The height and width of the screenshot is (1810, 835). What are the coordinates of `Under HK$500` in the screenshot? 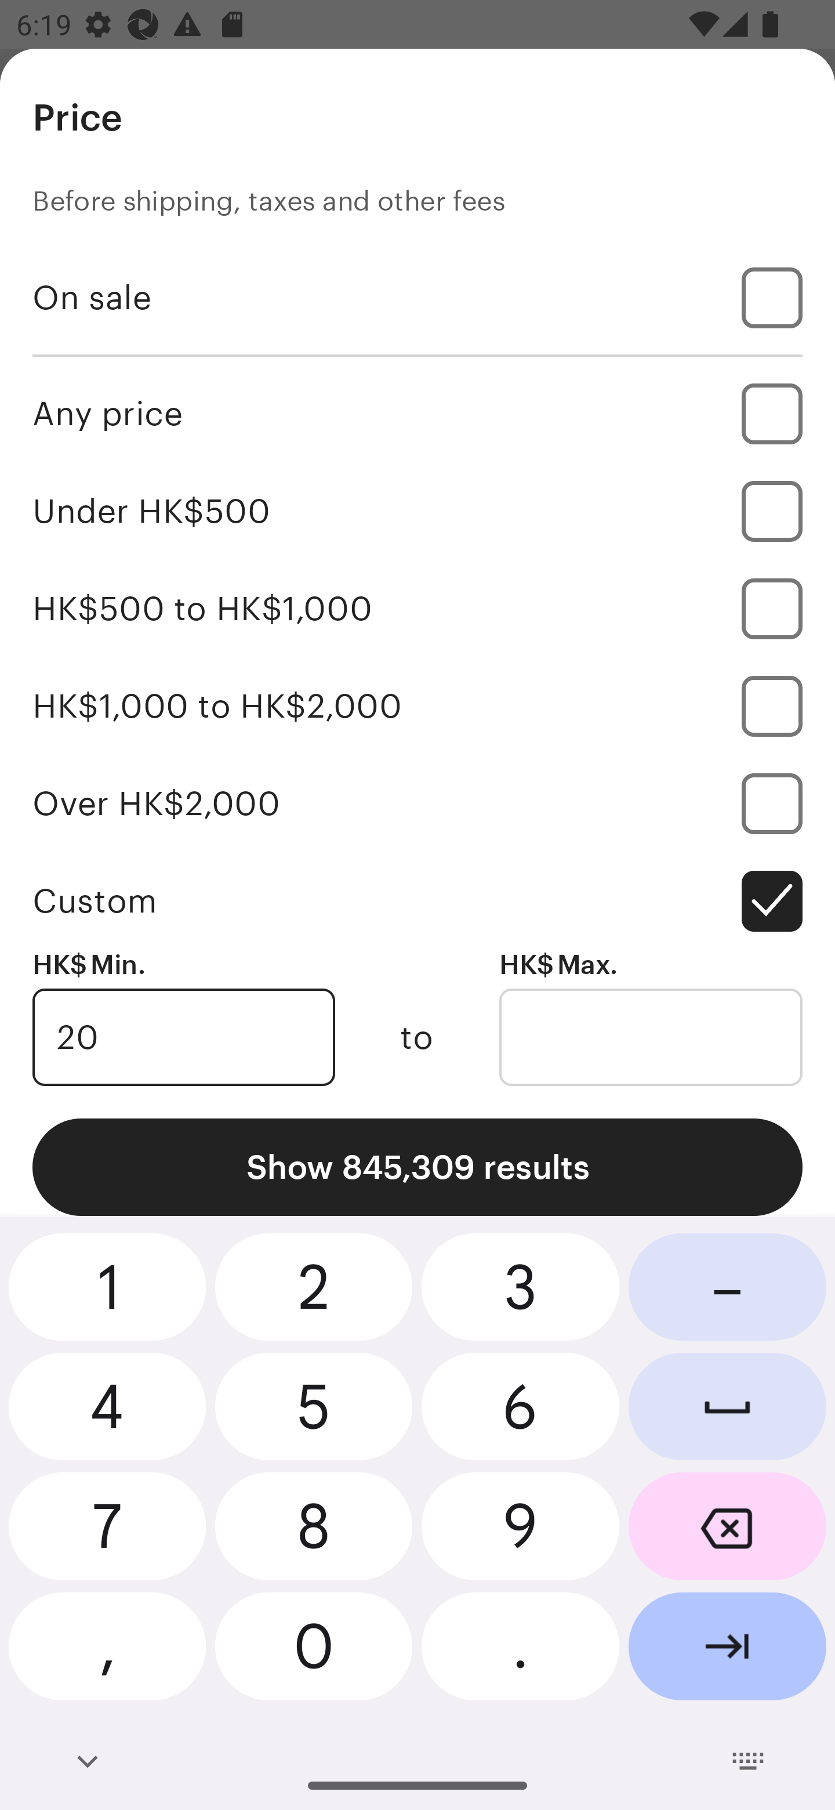 It's located at (418, 511).